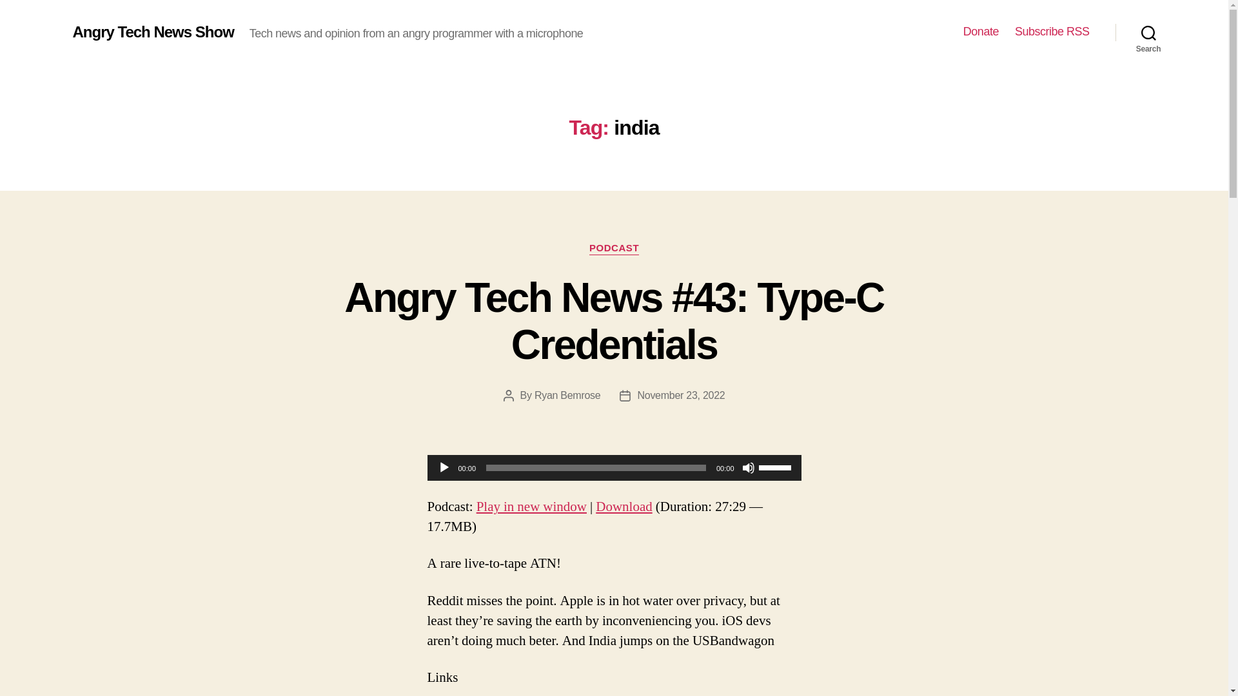 The height and width of the screenshot is (696, 1238). I want to click on Search, so click(1148, 32).